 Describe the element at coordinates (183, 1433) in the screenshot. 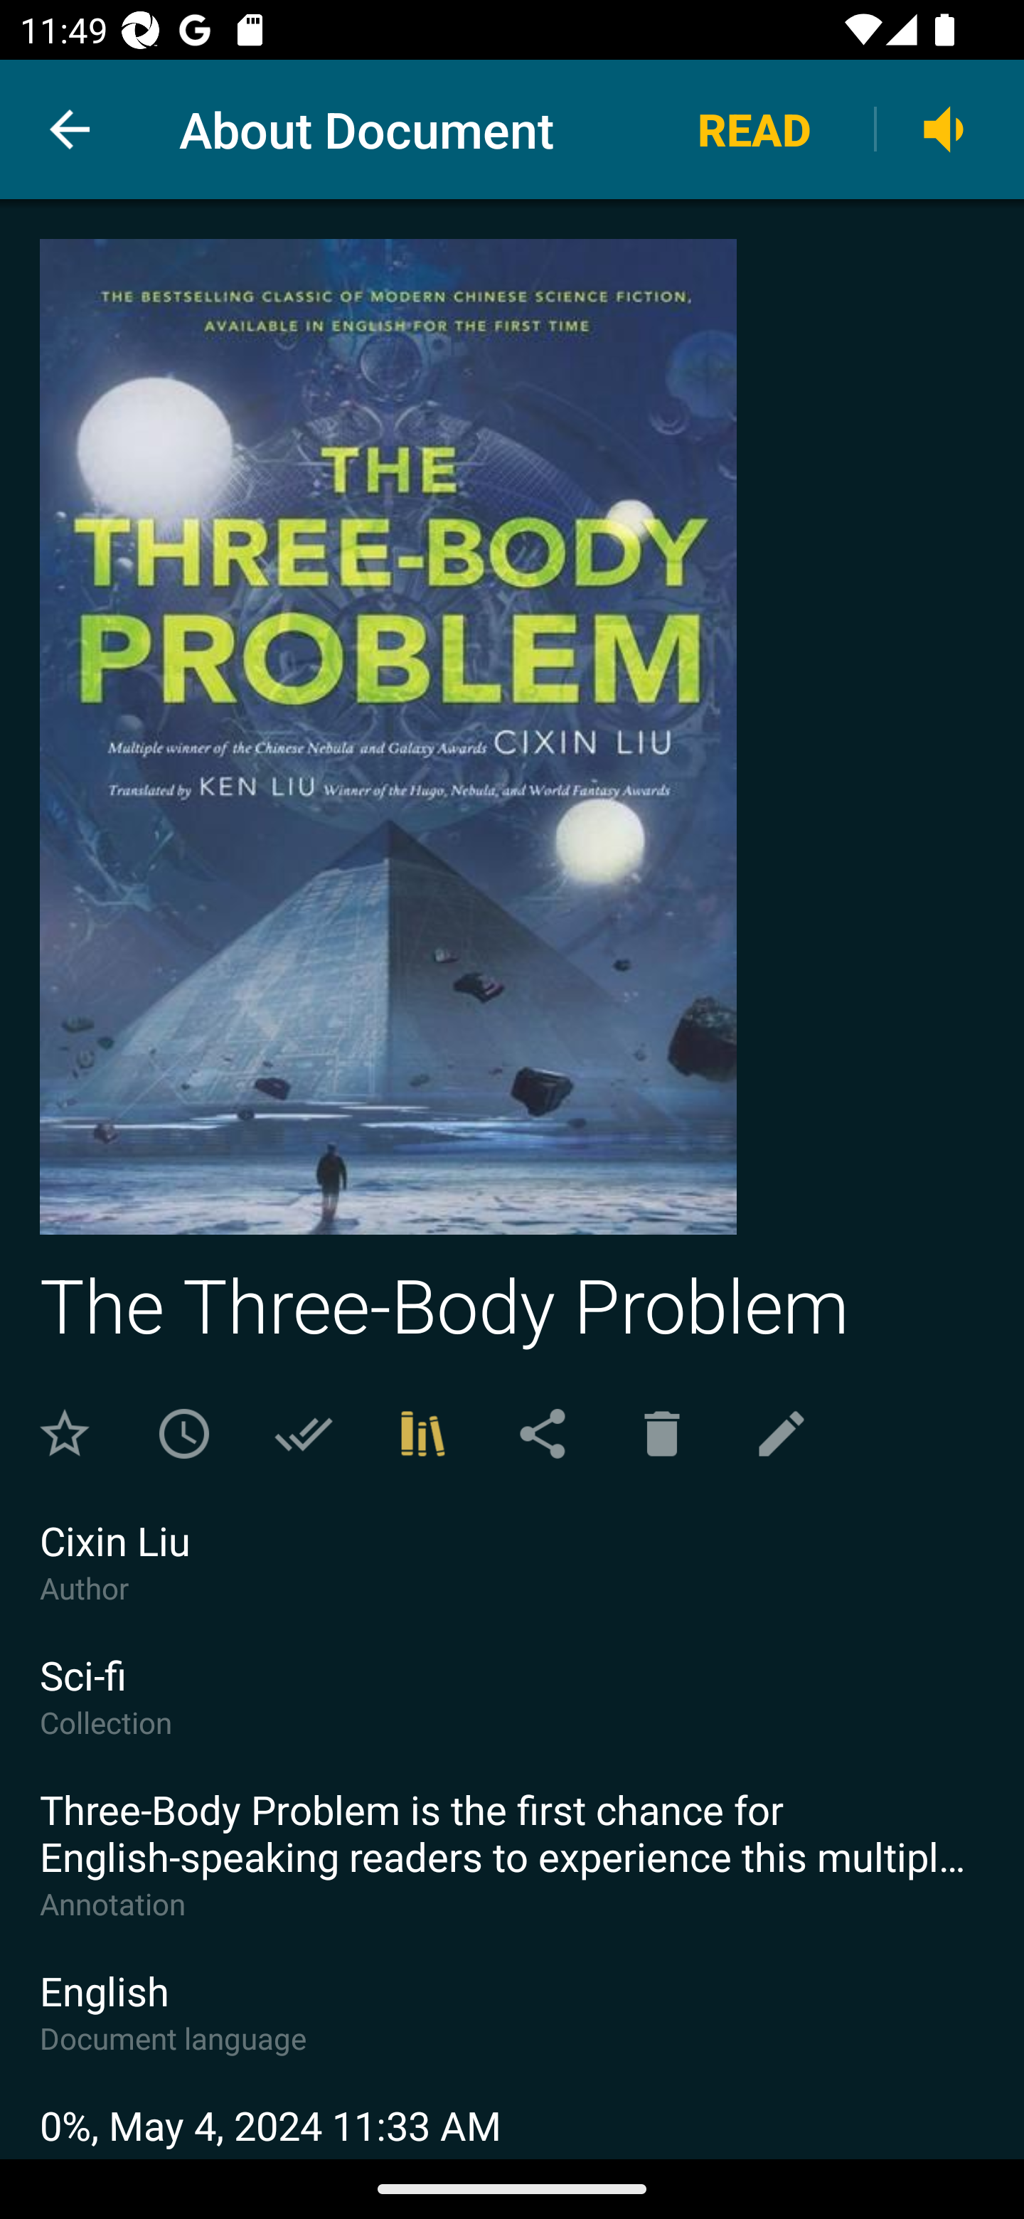

I see `Add to To read` at that location.